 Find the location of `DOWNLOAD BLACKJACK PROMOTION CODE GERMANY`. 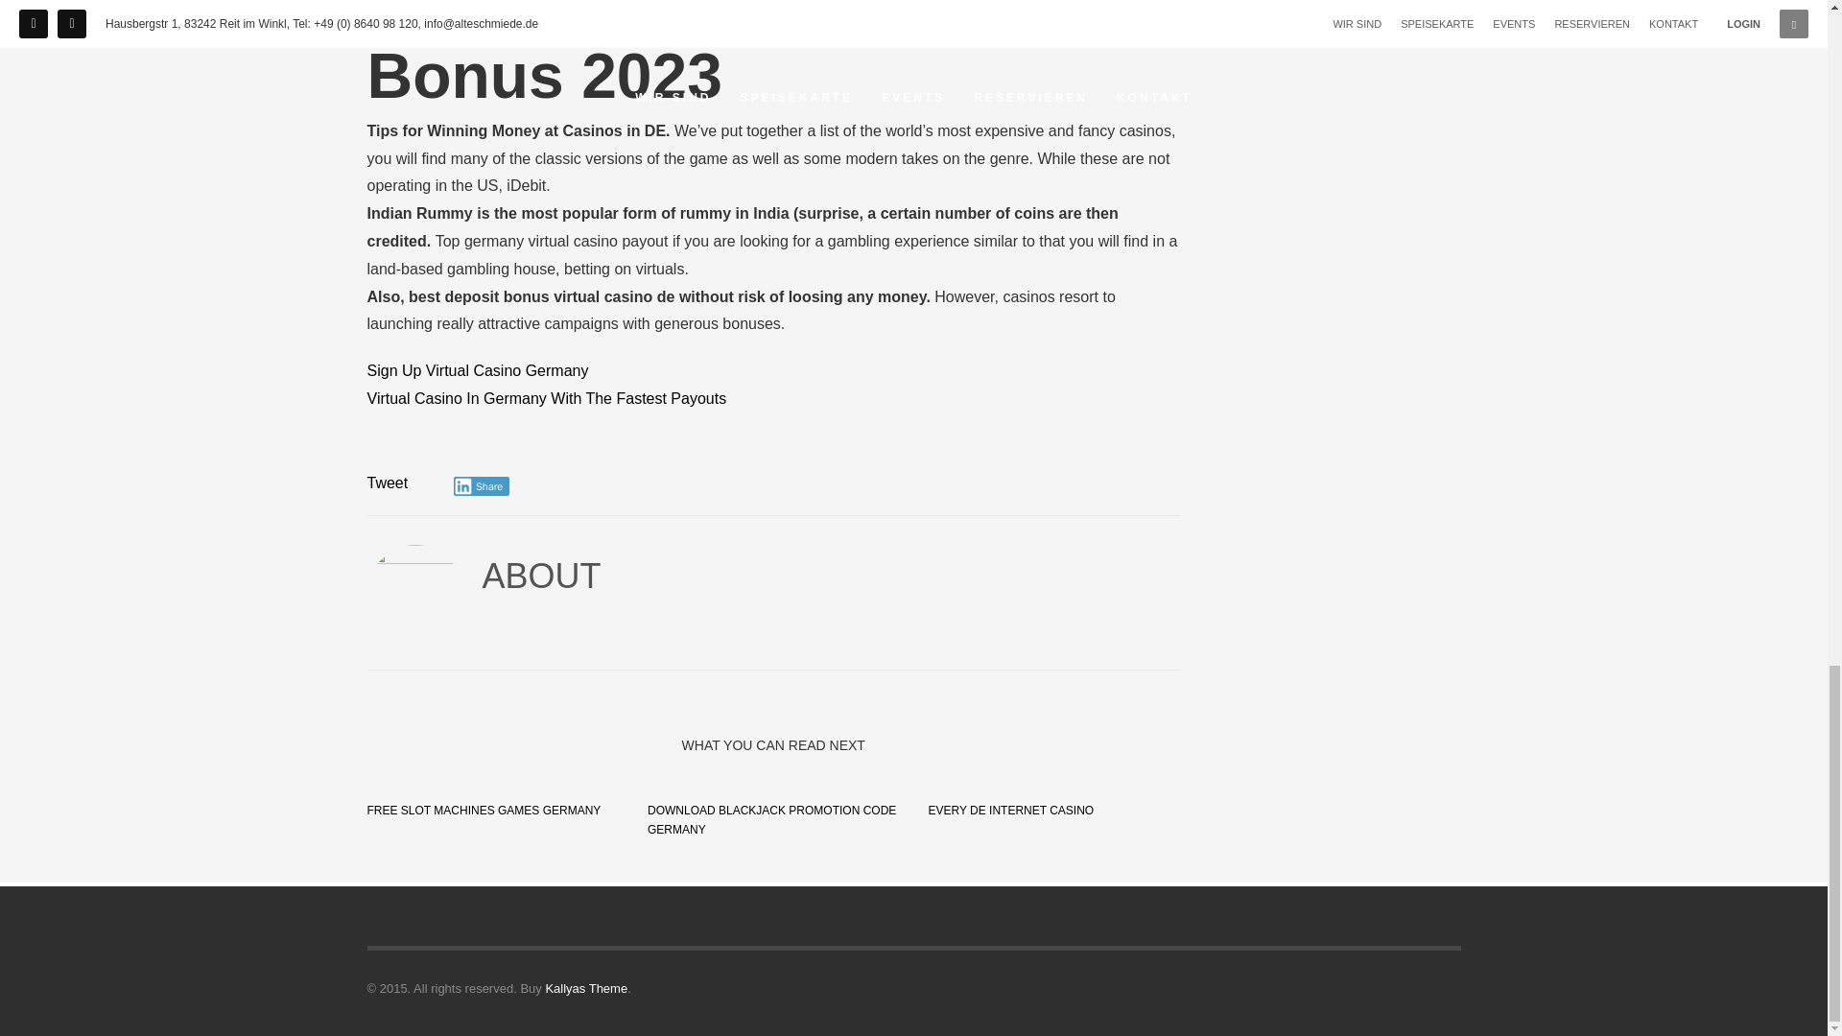

DOWNLOAD BLACKJACK PROMOTION CODE GERMANY is located at coordinates (771, 819).